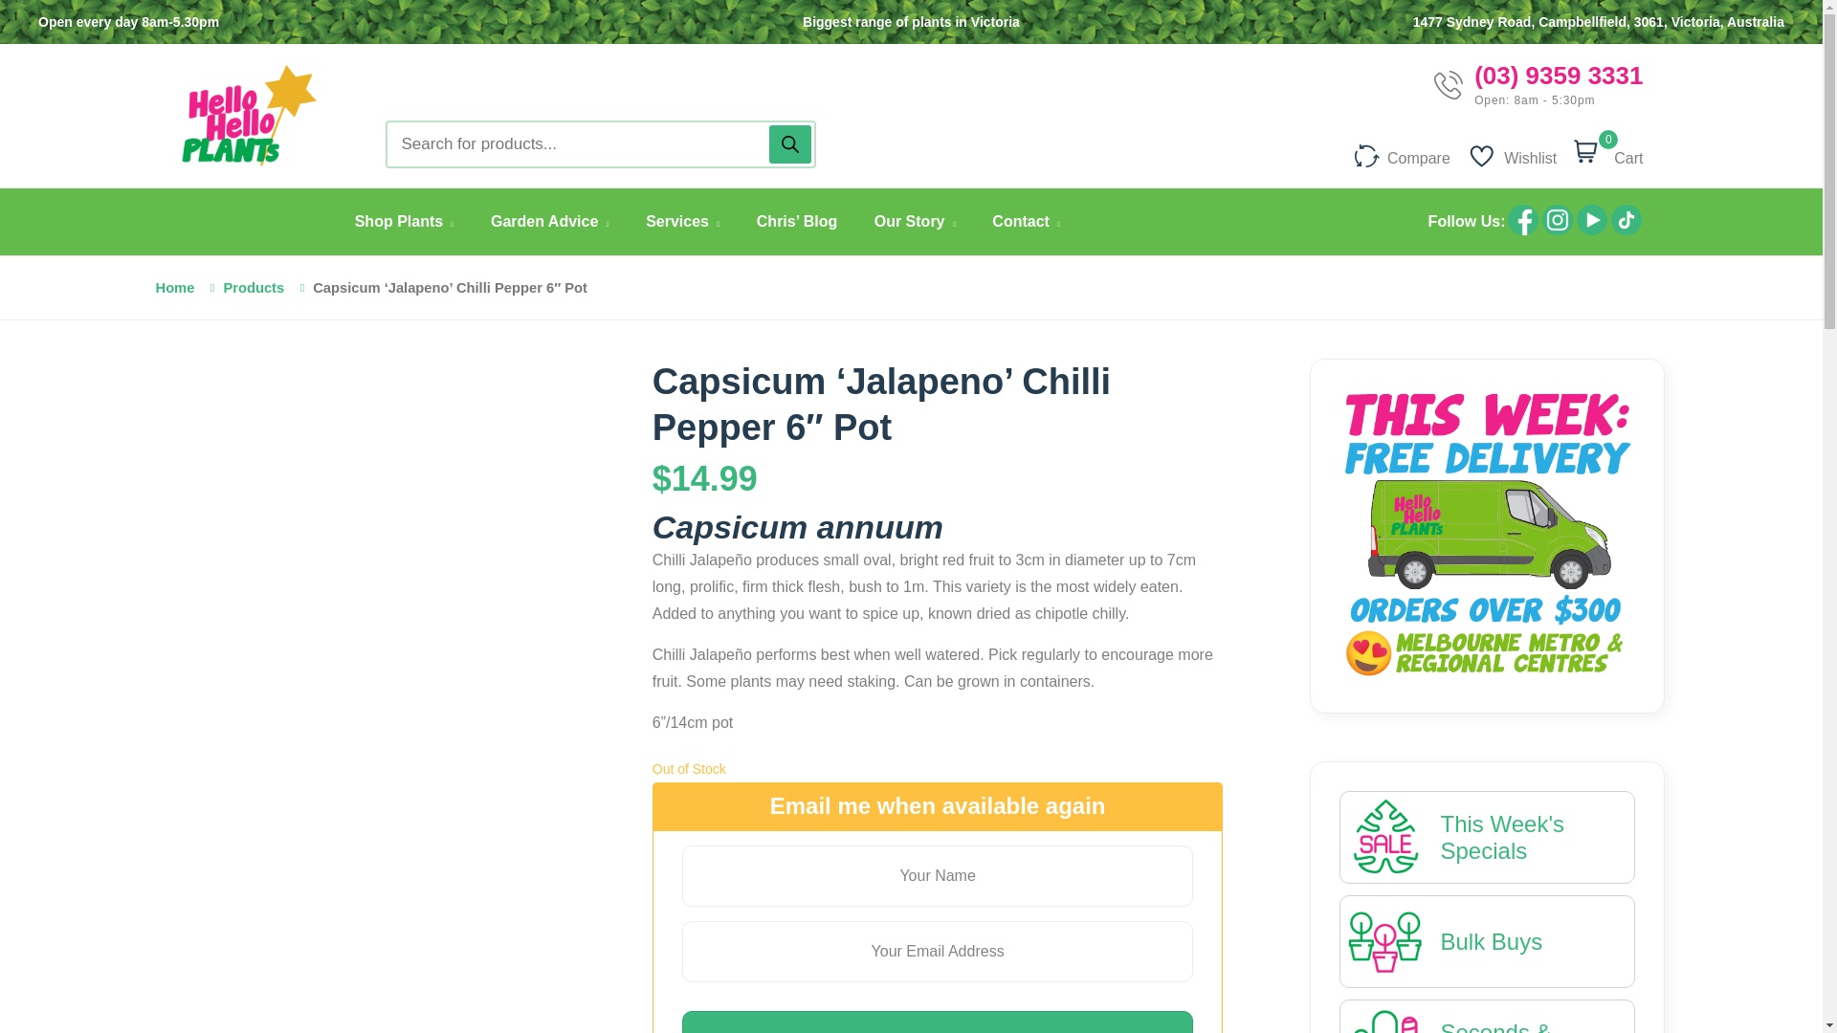 The height and width of the screenshot is (1033, 1837). I want to click on youtube, so click(1592, 220).